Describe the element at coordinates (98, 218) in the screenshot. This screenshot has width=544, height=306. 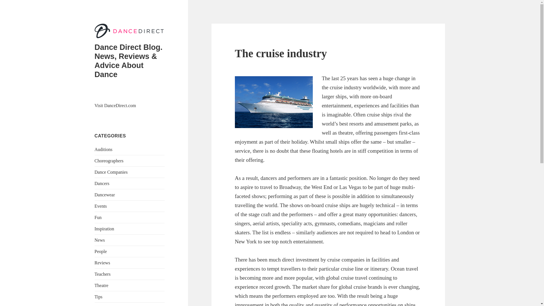
I see `Fun` at that location.